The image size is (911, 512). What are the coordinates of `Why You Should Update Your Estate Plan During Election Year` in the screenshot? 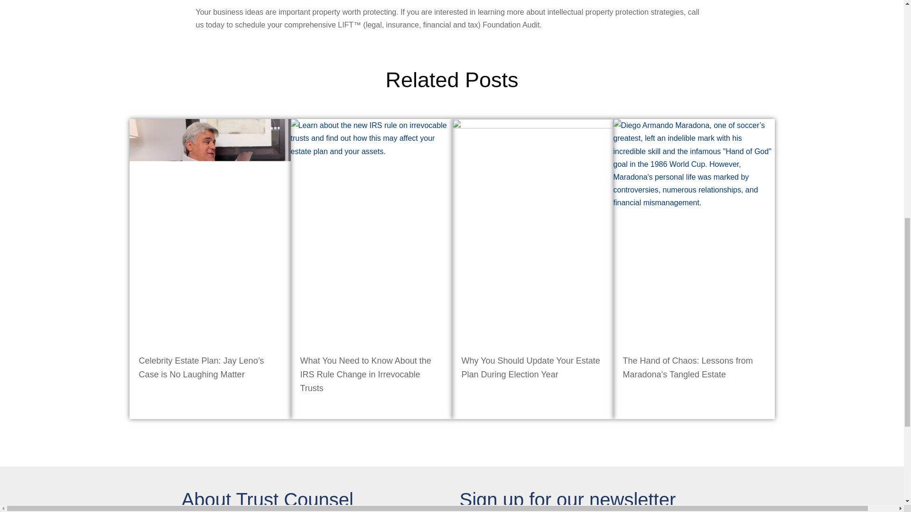 It's located at (530, 367).